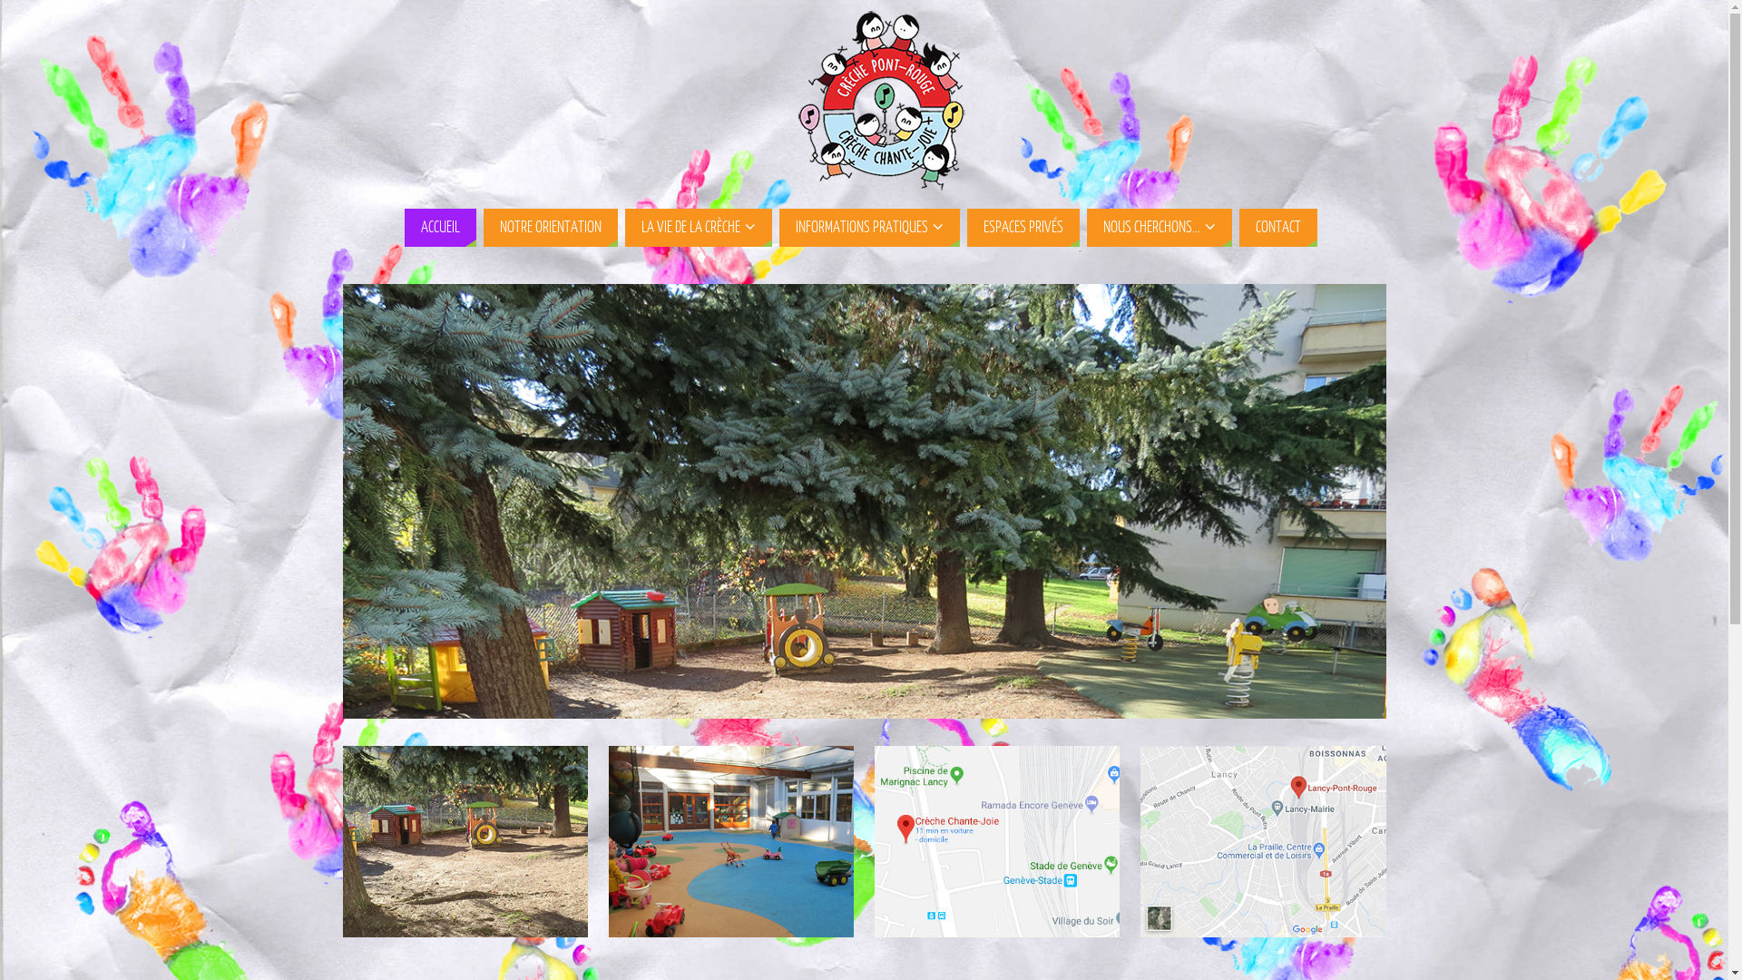  What do you see at coordinates (997, 842) in the screenshot?
I see `Contact Chante-Joie` at bounding box center [997, 842].